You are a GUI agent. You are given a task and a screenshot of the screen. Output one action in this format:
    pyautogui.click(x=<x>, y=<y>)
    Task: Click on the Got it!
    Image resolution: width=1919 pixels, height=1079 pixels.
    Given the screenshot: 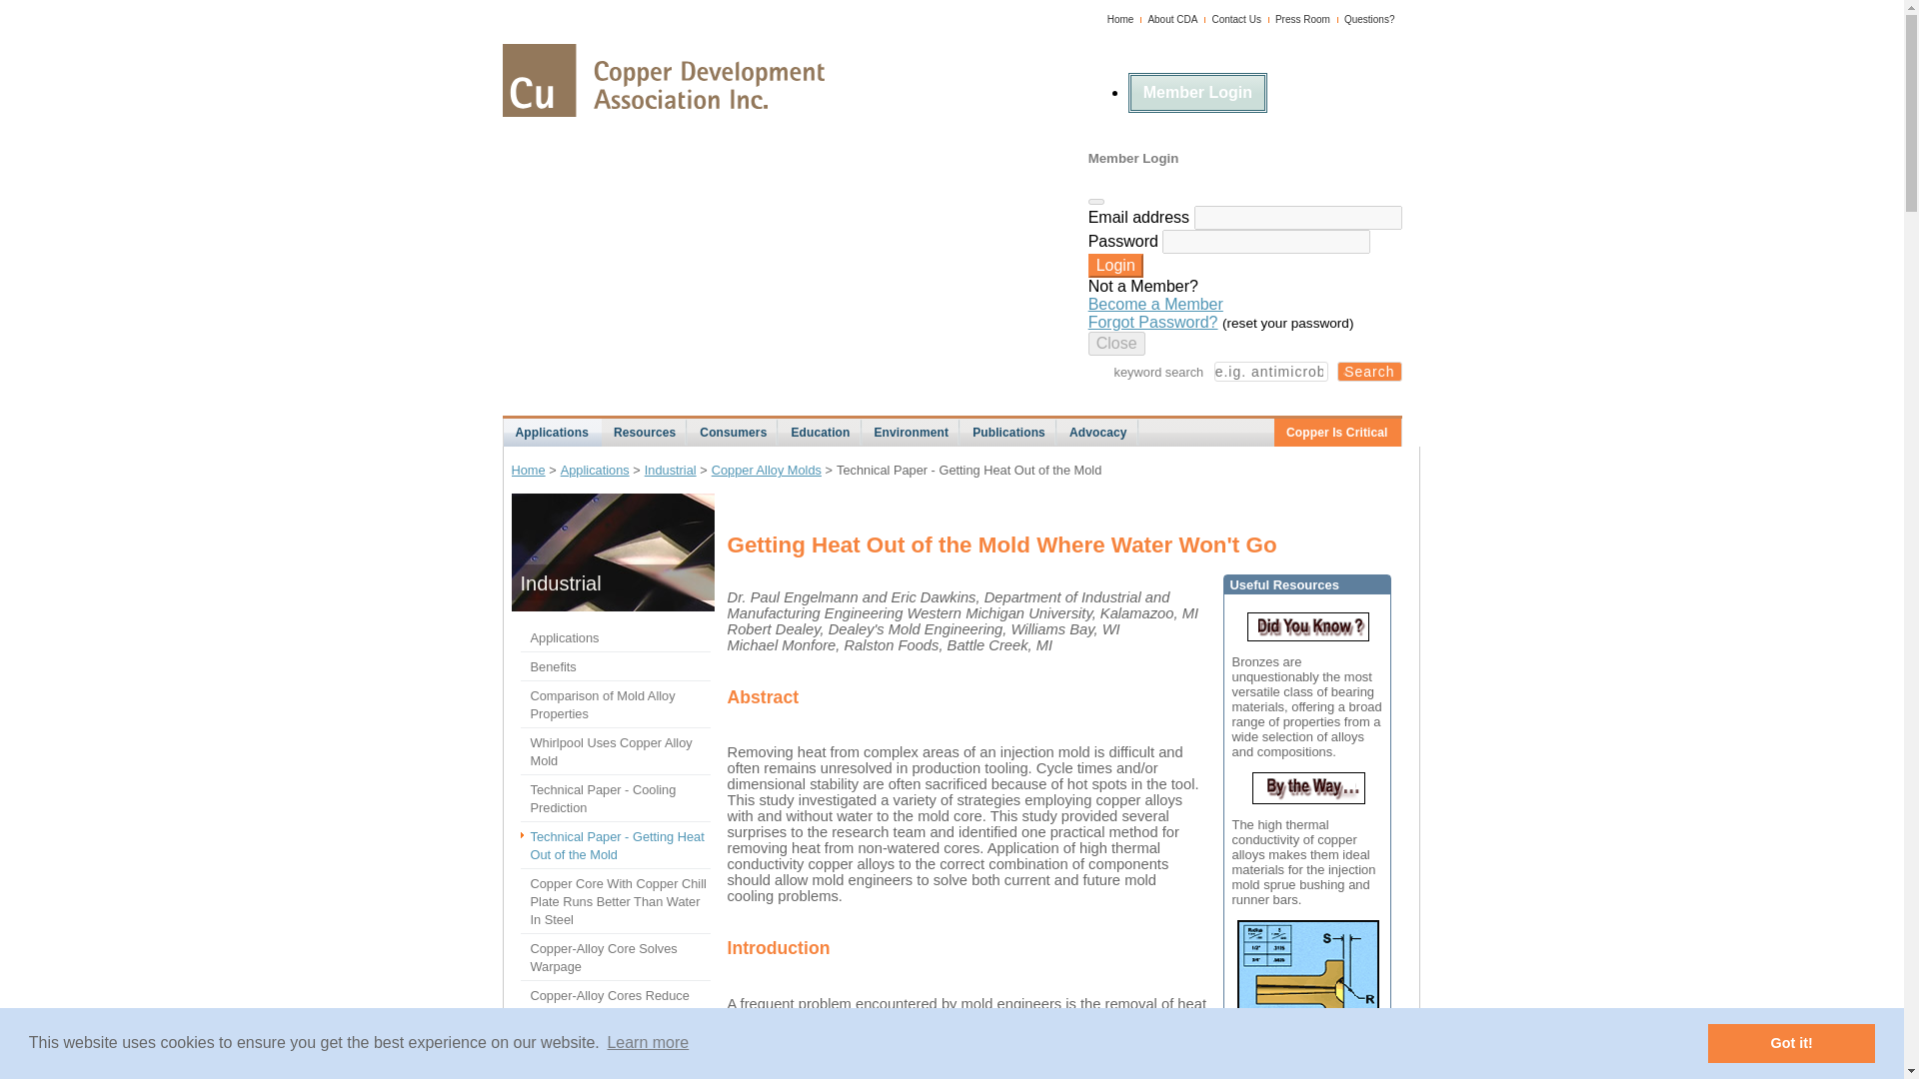 What is the action you would take?
    pyautogui.click(x=1791, y=1042)
    